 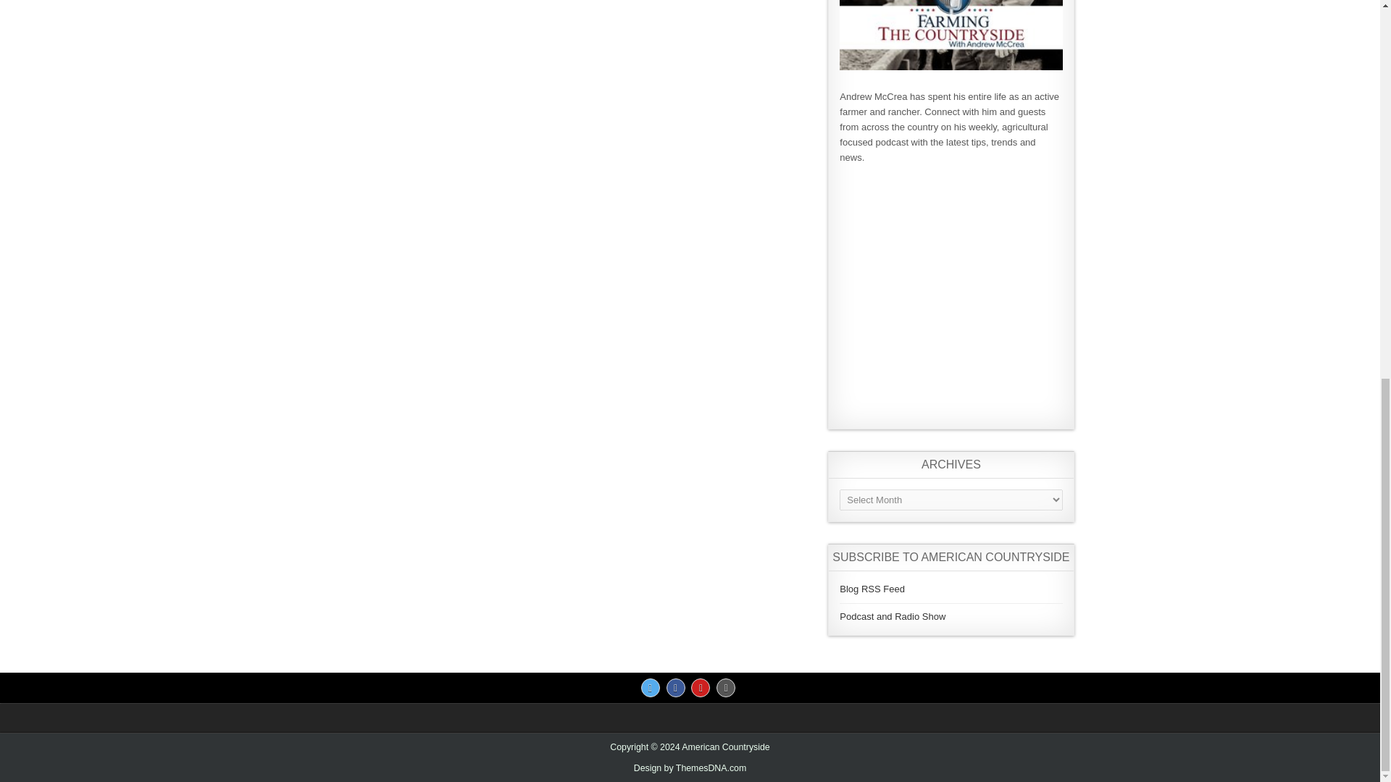 What do you see at coordinates (675, 688) in the screenshot?
I see `Facebook` at bounding box center [675, 688].